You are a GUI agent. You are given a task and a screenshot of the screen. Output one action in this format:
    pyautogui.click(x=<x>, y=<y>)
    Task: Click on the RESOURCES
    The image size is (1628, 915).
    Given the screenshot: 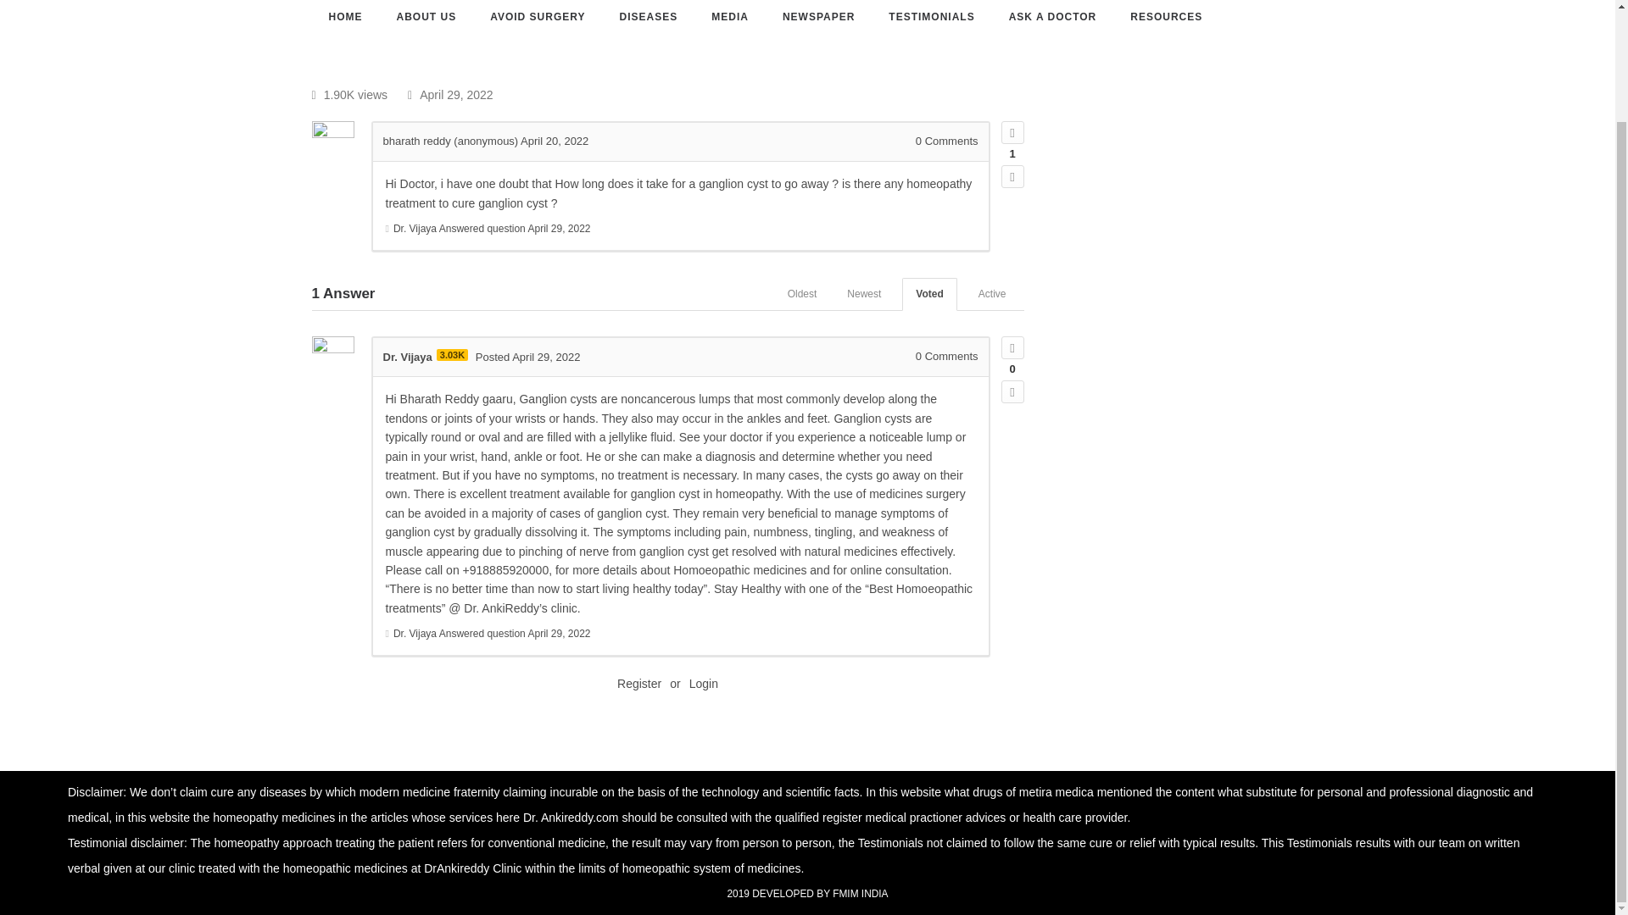 What is the action you would take?
    pyautogui.click(x=1165, y=17)
    